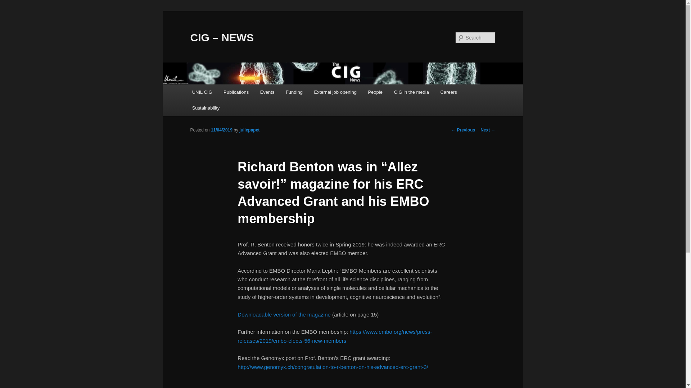 The height and width of the screenshot is (388, 691). What do you see at coordinates (206, 108) in the screenshot?
I see `Sustainability` at bounding box center [206, 108].